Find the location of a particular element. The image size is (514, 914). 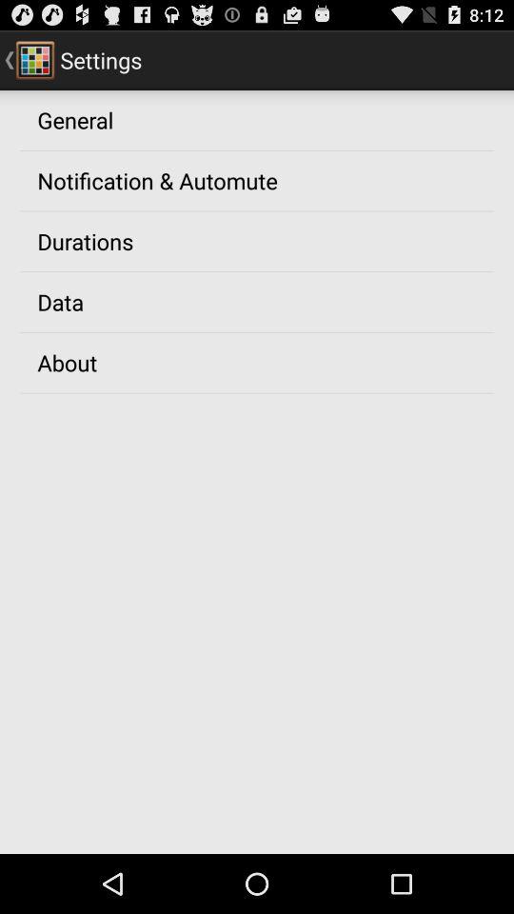

tap the app below general app is located at coordinates (157, 180).